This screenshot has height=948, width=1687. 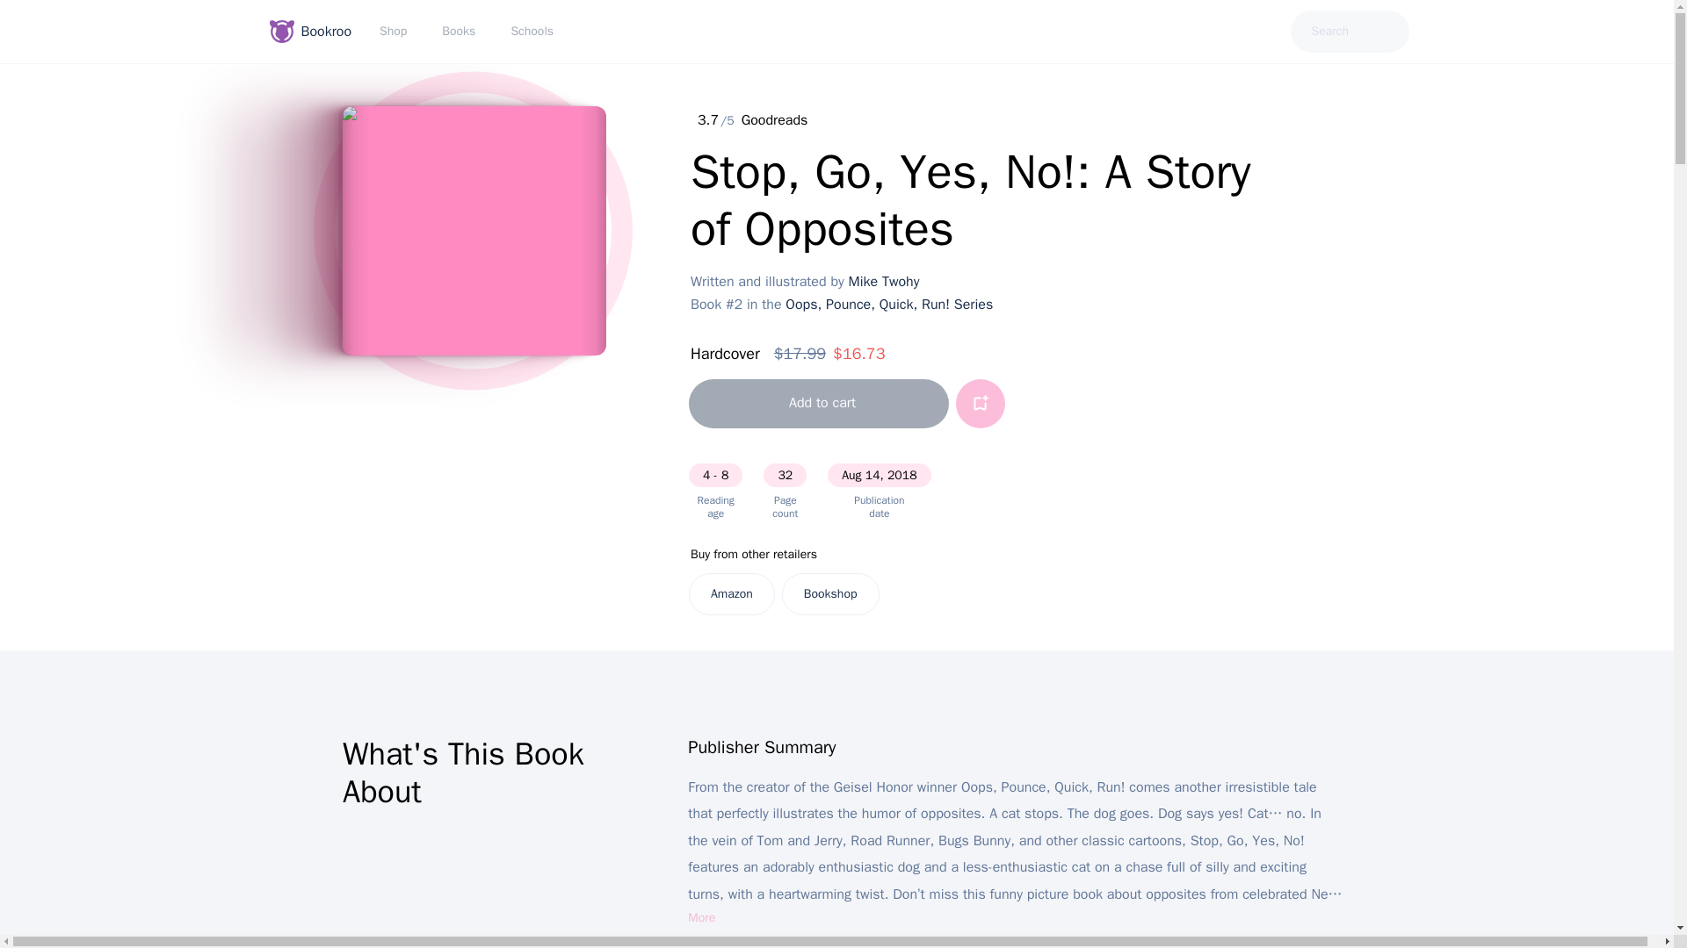 I want to click on Schools, so click(x=535, y=32).